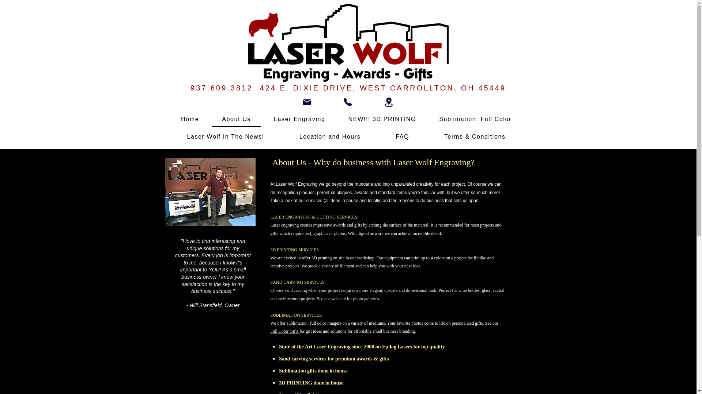  What do you see at coordinates (299, 119) in the screenshot?
I see `Laser Engraving` at bounding box center [299, 119].